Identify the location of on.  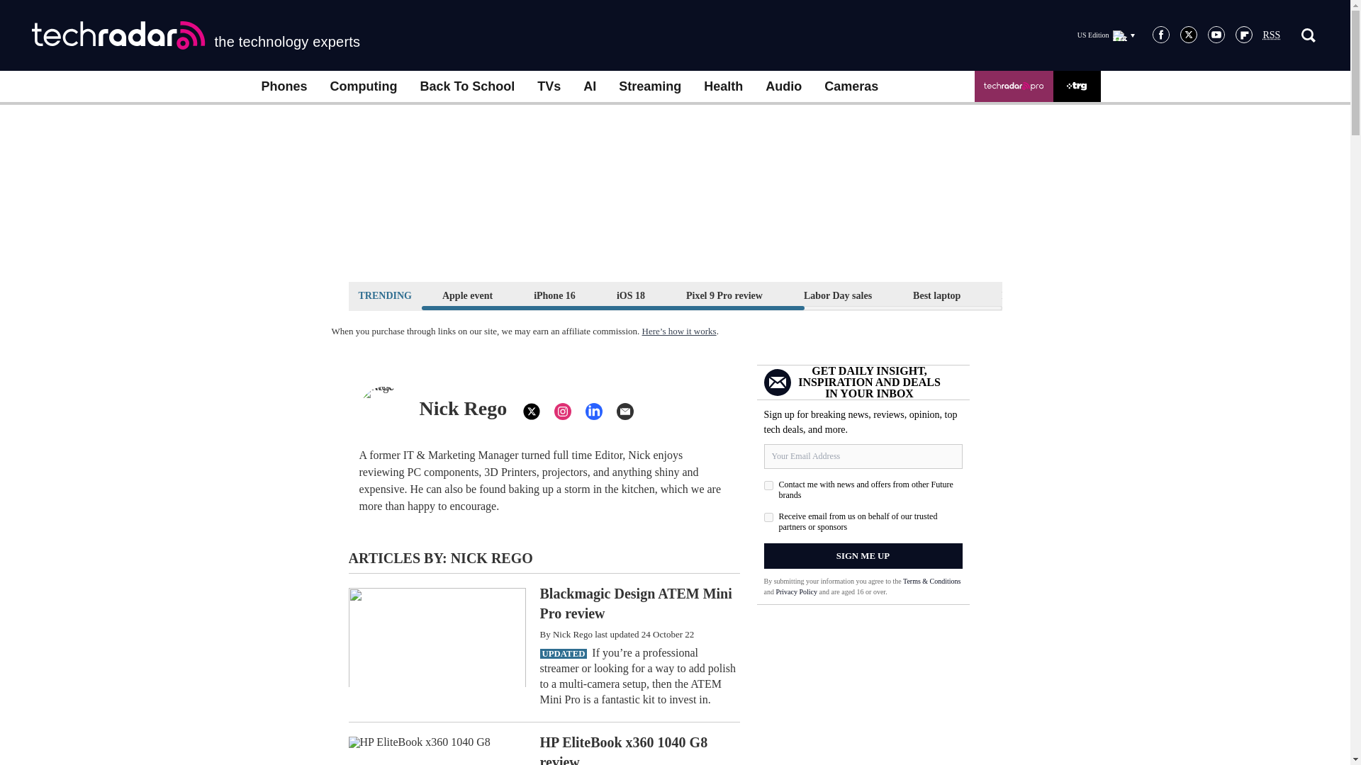
(768, 517).